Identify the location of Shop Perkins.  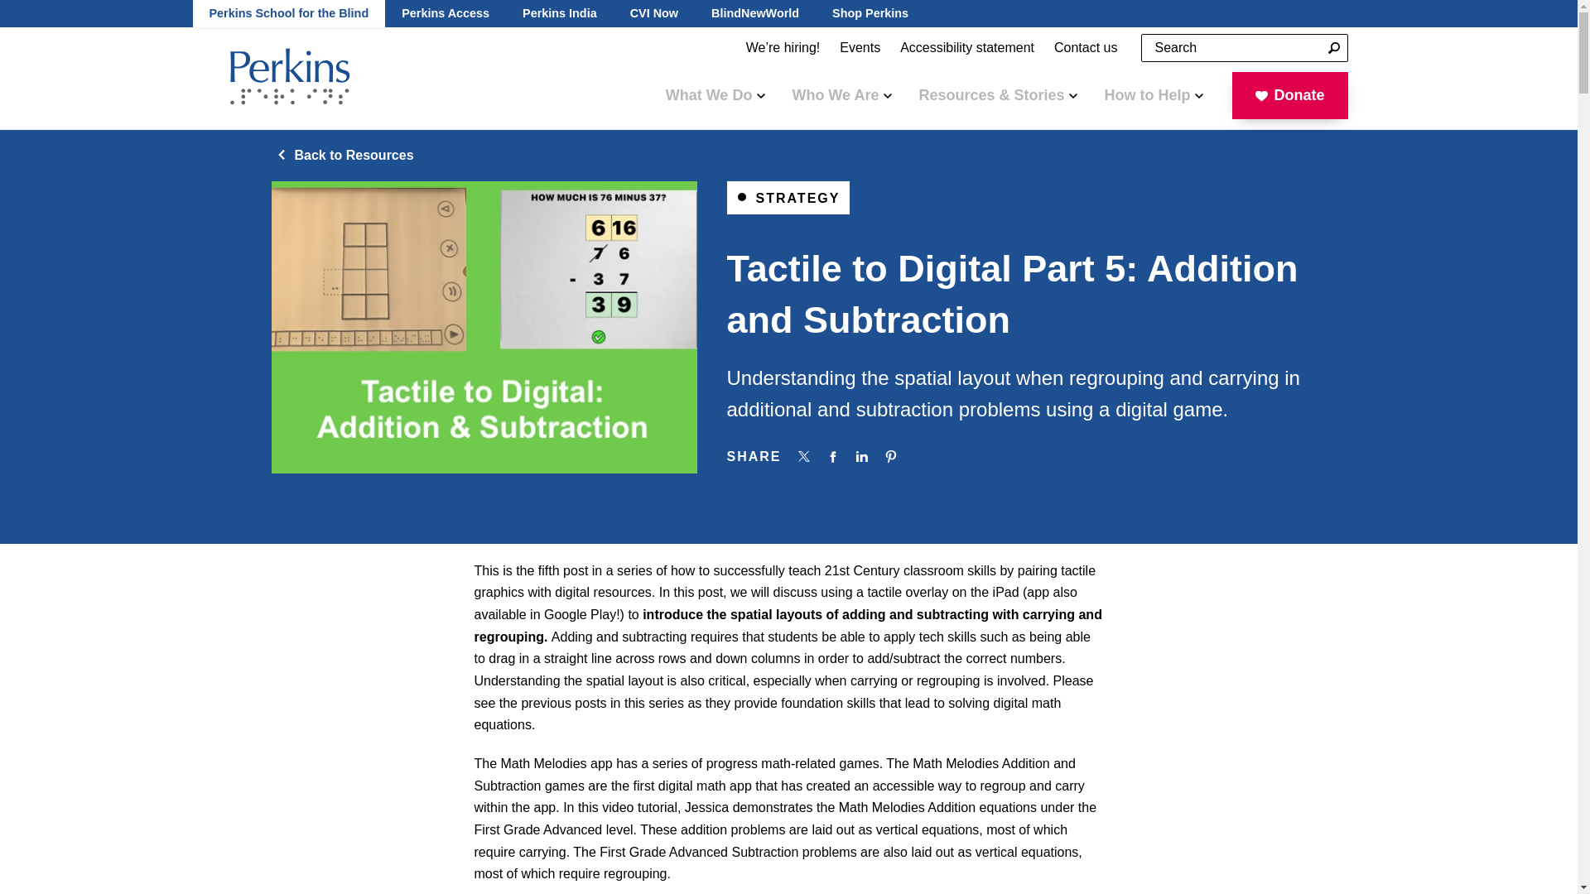
(870, 13).